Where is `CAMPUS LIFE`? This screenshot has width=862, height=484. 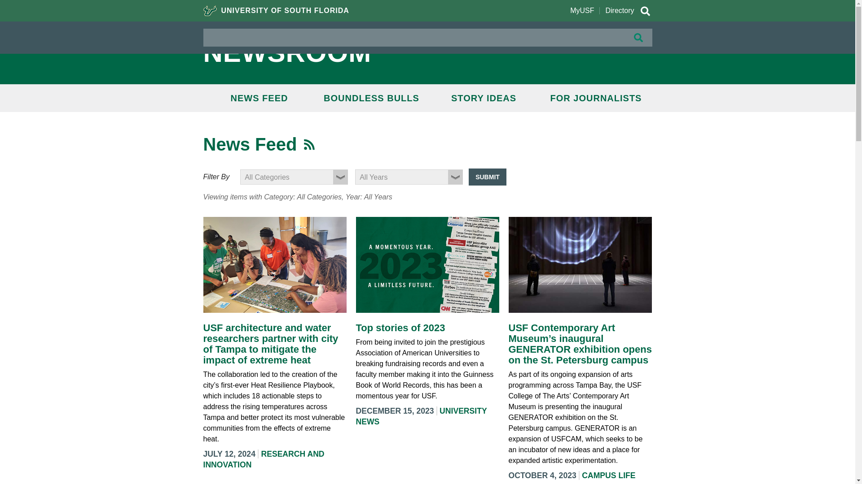 CAMPUS LIFE is located at coordinates (609, 475).